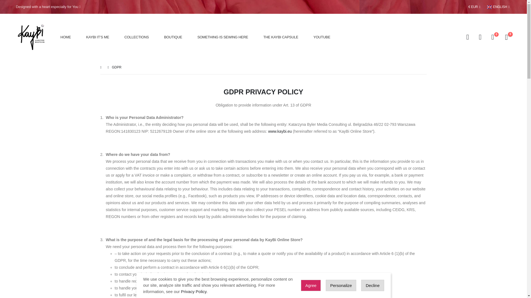 The width and height of the screenshot is (531, 298). What do you see at coordinates (480, 37) in the screenshot?
I see `My Account` at bounding box center [480, 37].